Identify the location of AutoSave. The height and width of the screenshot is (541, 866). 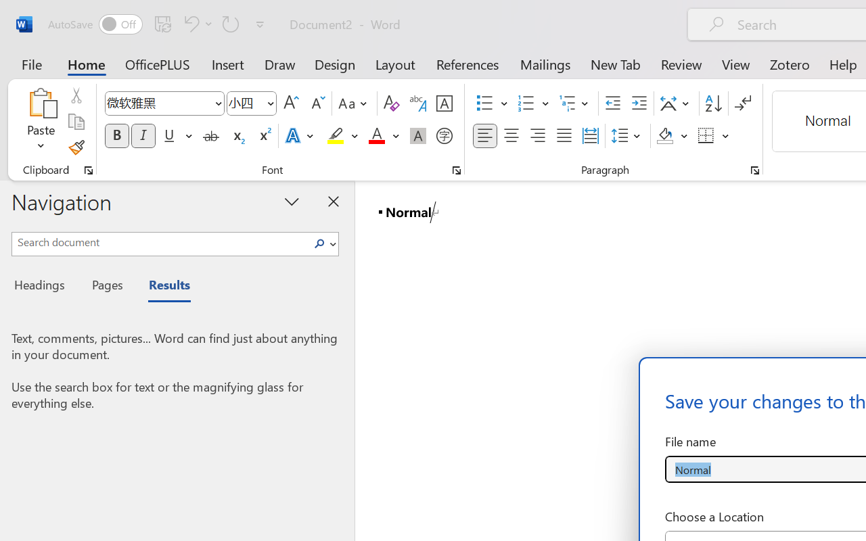
(95, 24).